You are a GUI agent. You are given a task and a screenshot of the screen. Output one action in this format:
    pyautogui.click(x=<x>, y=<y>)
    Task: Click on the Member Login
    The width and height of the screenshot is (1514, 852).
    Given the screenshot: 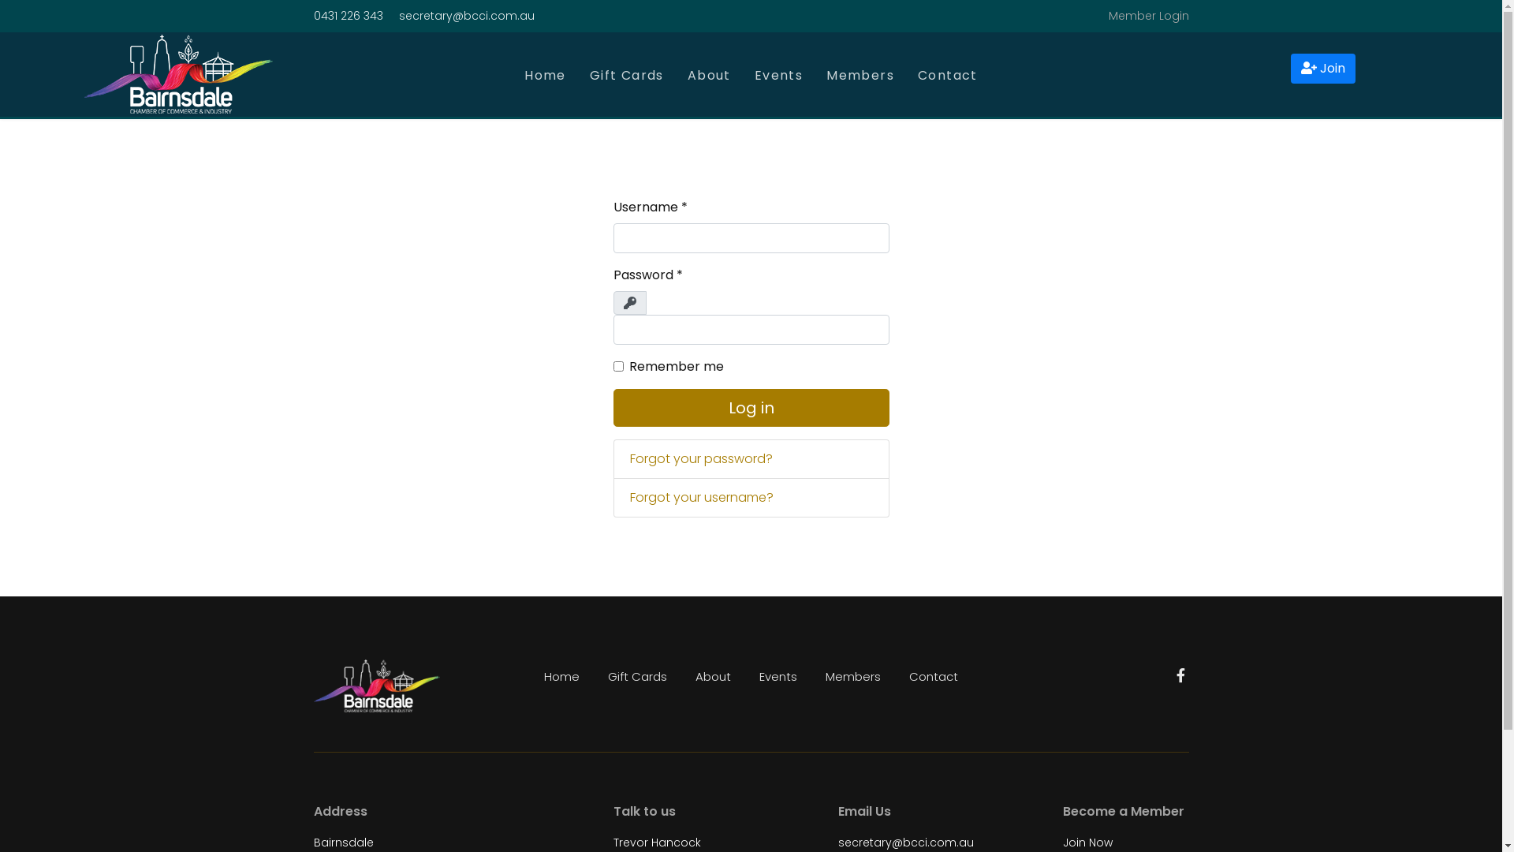 What is the action you would take?
    pyautogui.click(x=1149, y=16)
    